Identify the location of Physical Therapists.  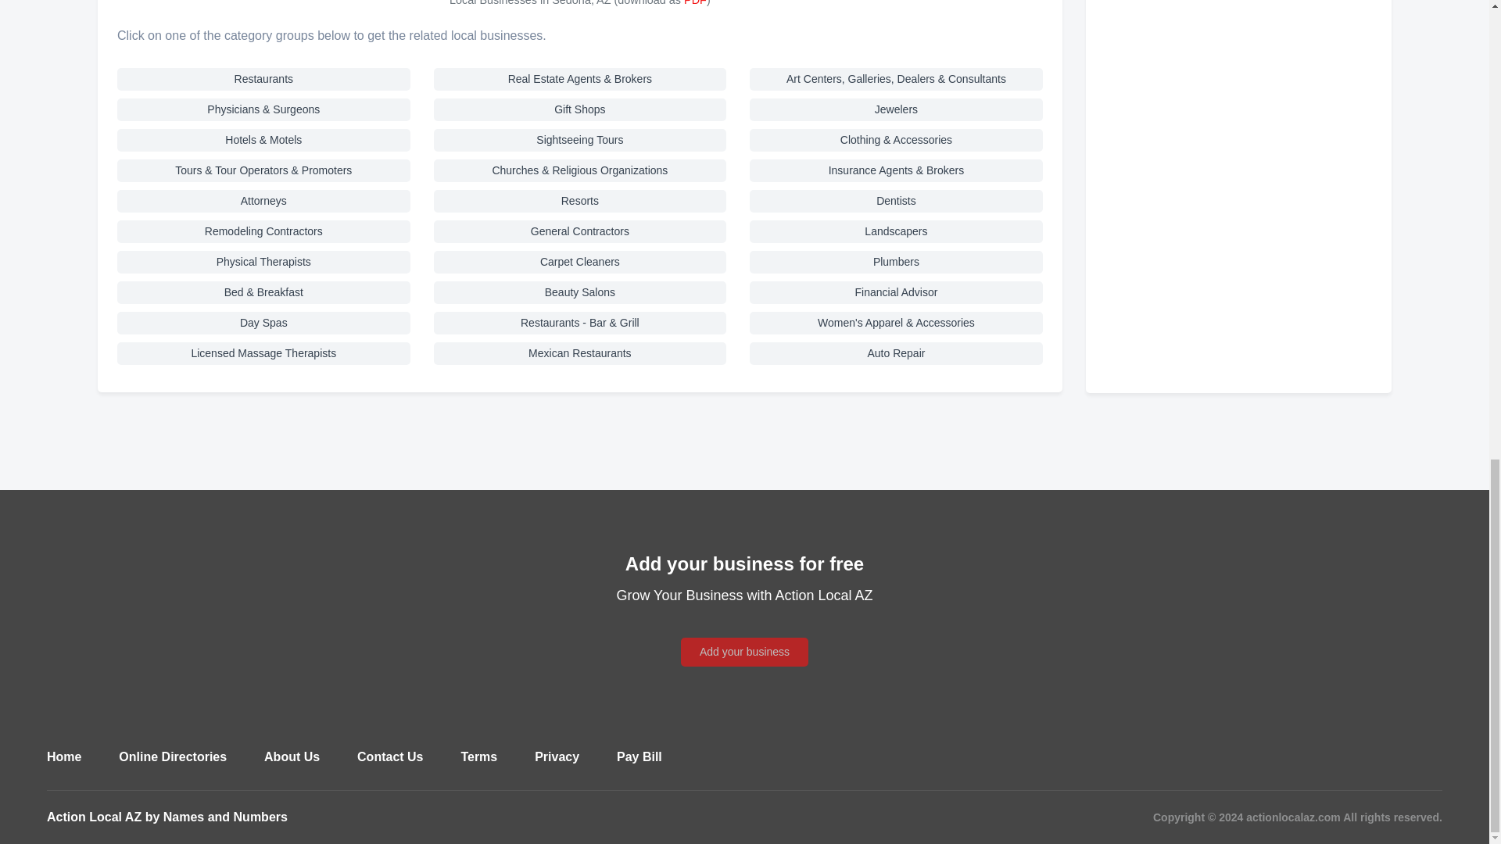
(263, 269).